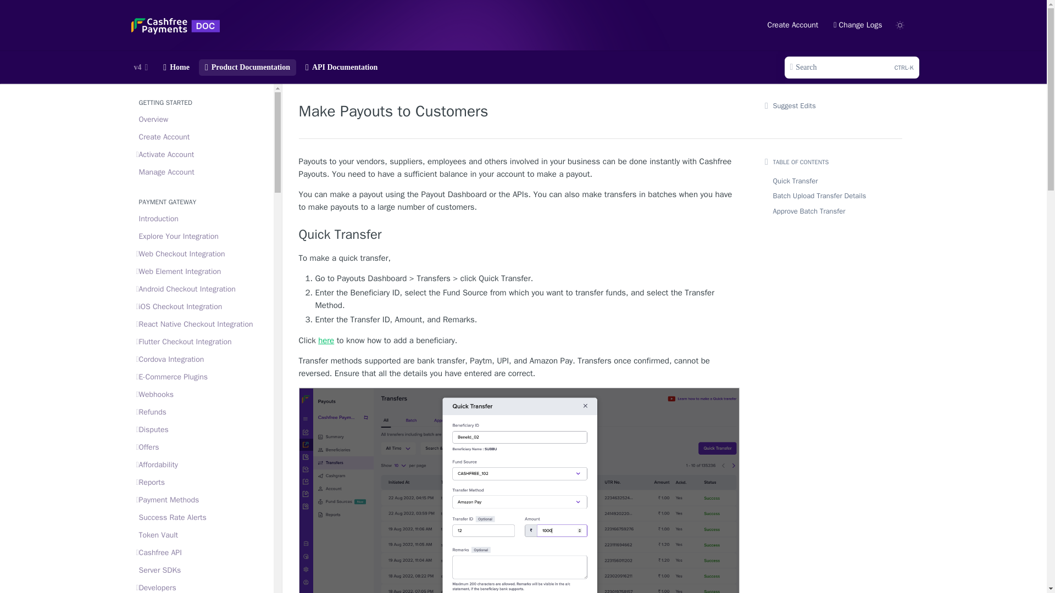 Image resolution: width=1055 pixels, height=593 pixels. I want to click on Web Checkout Integration, so click(792, 25).